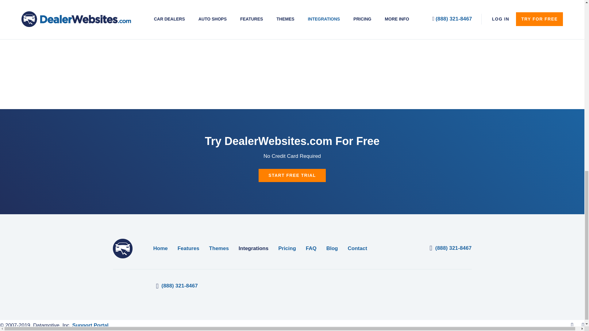  What do you see at coordinates (287, 248) in the screenshot?
I see `Pricing` at bounding box center [287, 248].